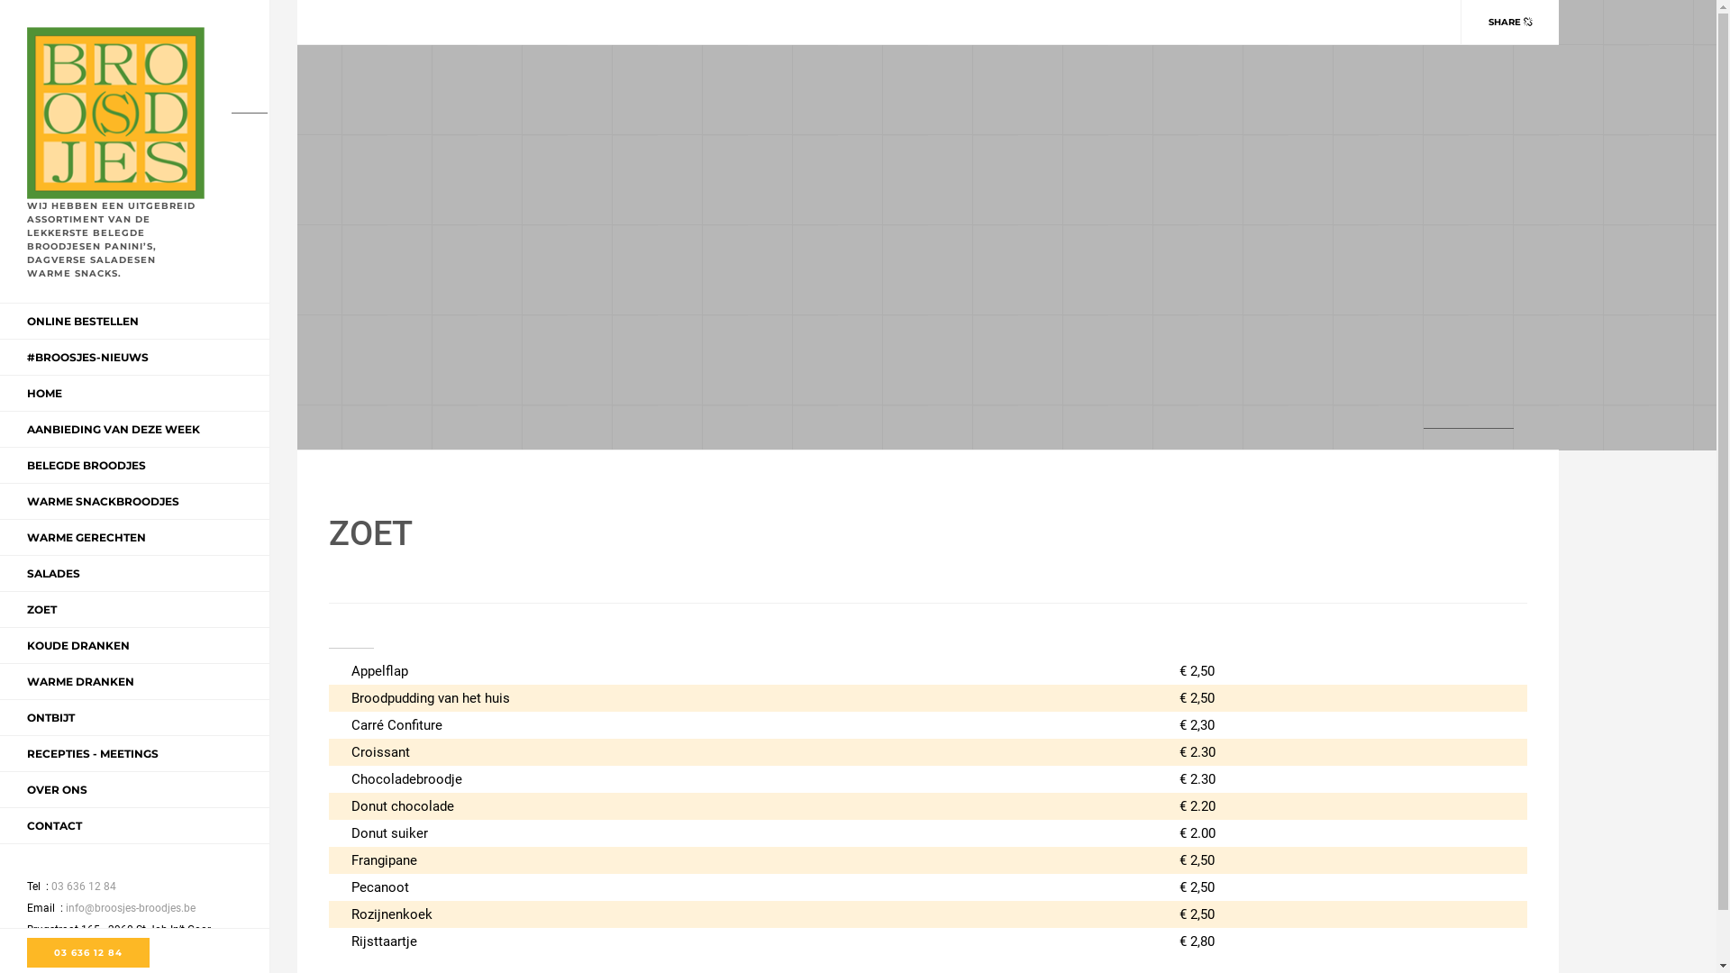 The width and height of the screenshot is (1730, 973). Describe the element at coordinates (83, 321) in the screenshot. I see `ONLINE BESTELLEN` at that location.